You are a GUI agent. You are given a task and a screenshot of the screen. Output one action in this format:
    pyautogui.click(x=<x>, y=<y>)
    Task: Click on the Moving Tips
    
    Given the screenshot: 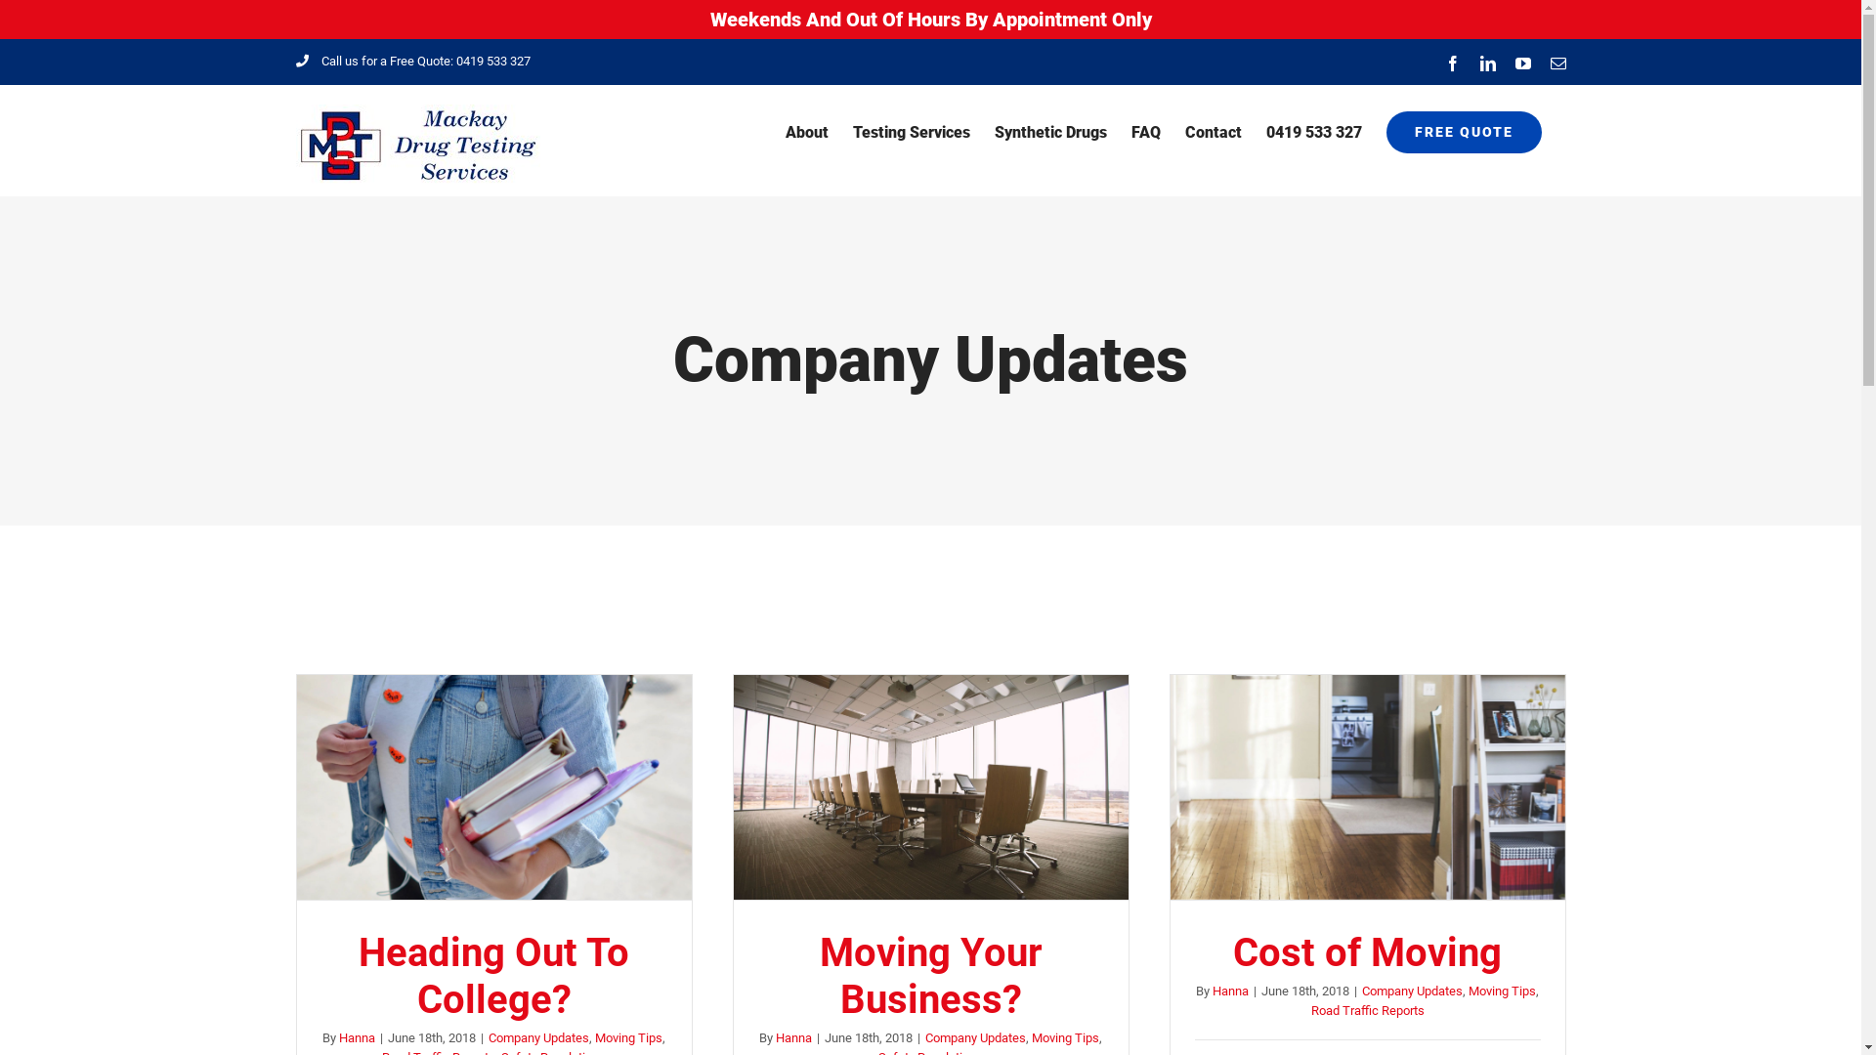 What is the action you would take?
    pyautogui.click(x=1503, y=991)
    